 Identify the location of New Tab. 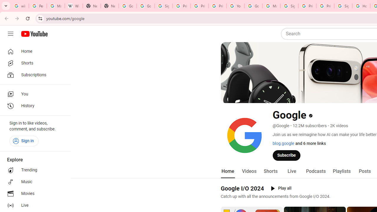
(91, 6).